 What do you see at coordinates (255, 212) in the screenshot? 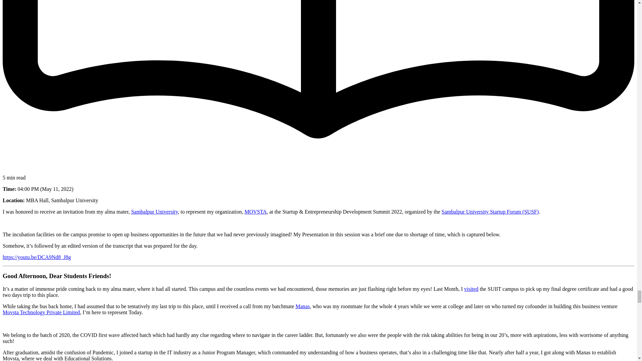
I see `MOVSTA` at bounding box center [255, 212].